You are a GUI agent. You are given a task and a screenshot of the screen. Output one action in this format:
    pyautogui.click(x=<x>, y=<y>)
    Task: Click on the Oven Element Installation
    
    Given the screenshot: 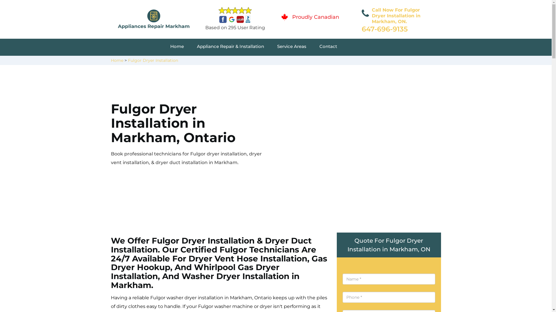 What is the action you would take?
    pyautogui.click(x=415, y=61)
    